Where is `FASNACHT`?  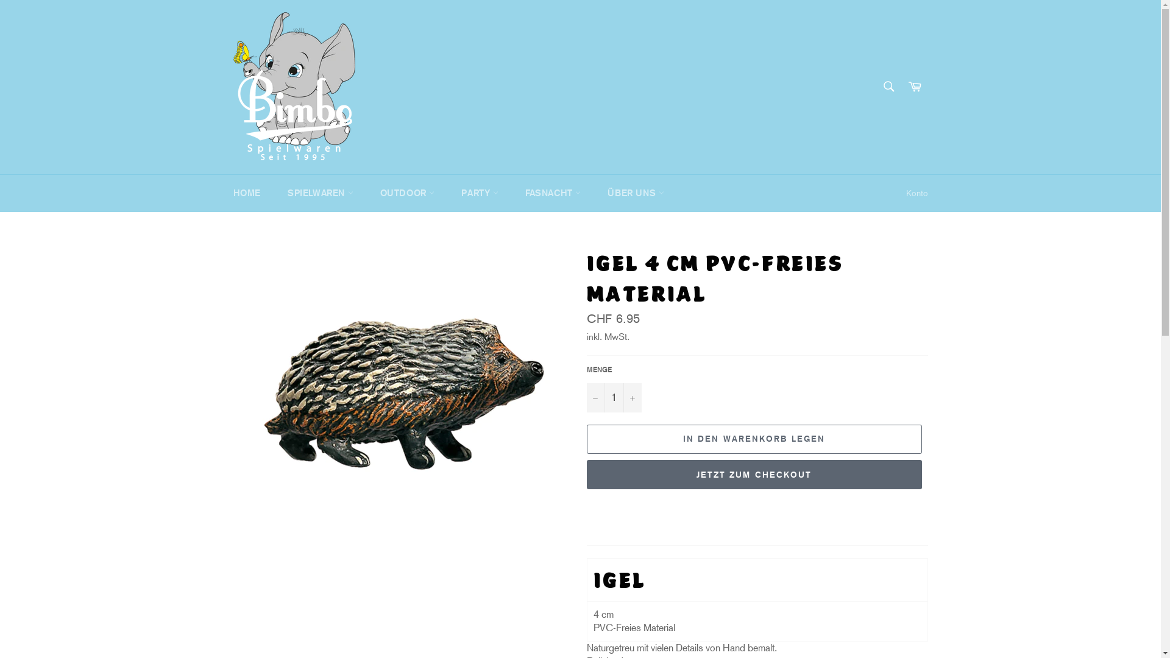
FASNACHT is located at coordinates (553, 194).